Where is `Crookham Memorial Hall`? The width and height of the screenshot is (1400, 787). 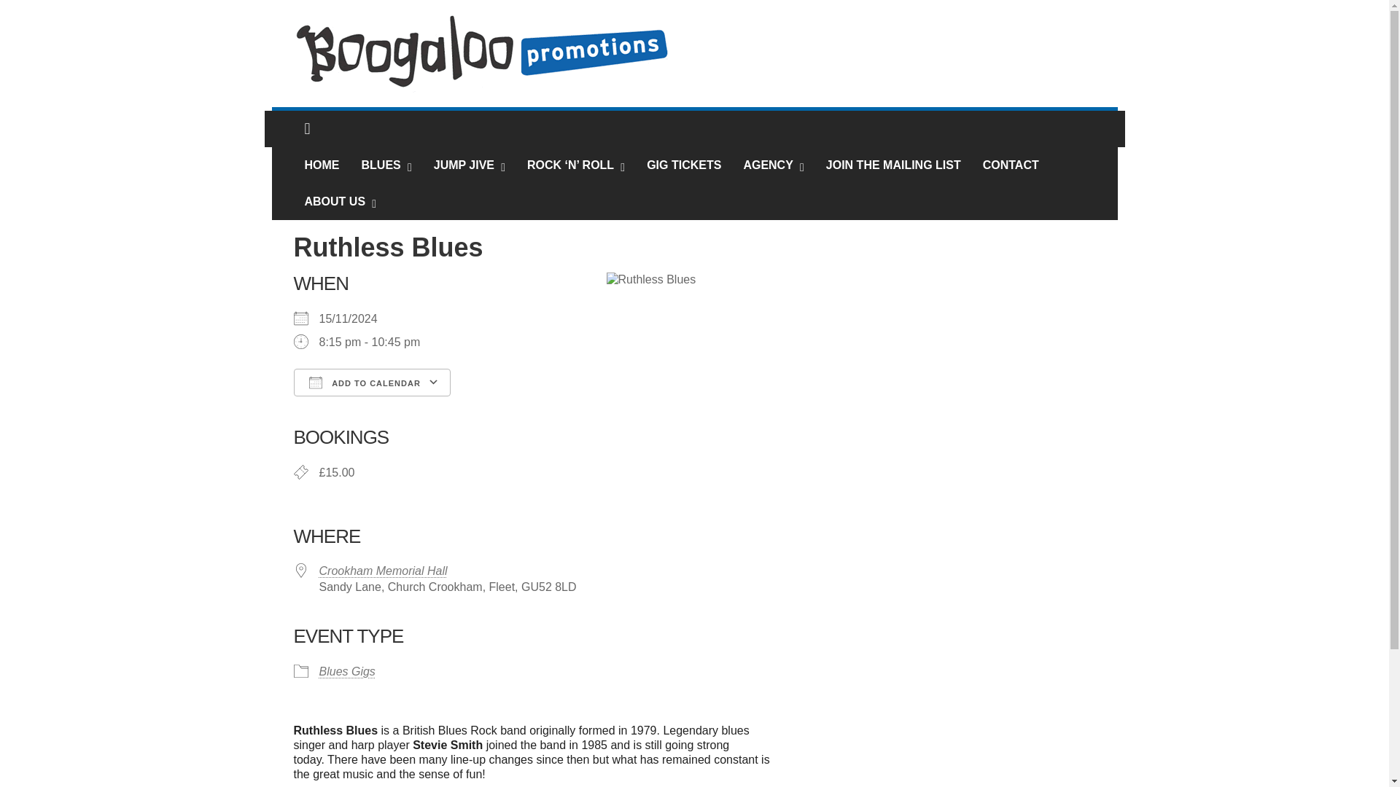
Crookham Memorial Hall is located at coordinates (384, 571).